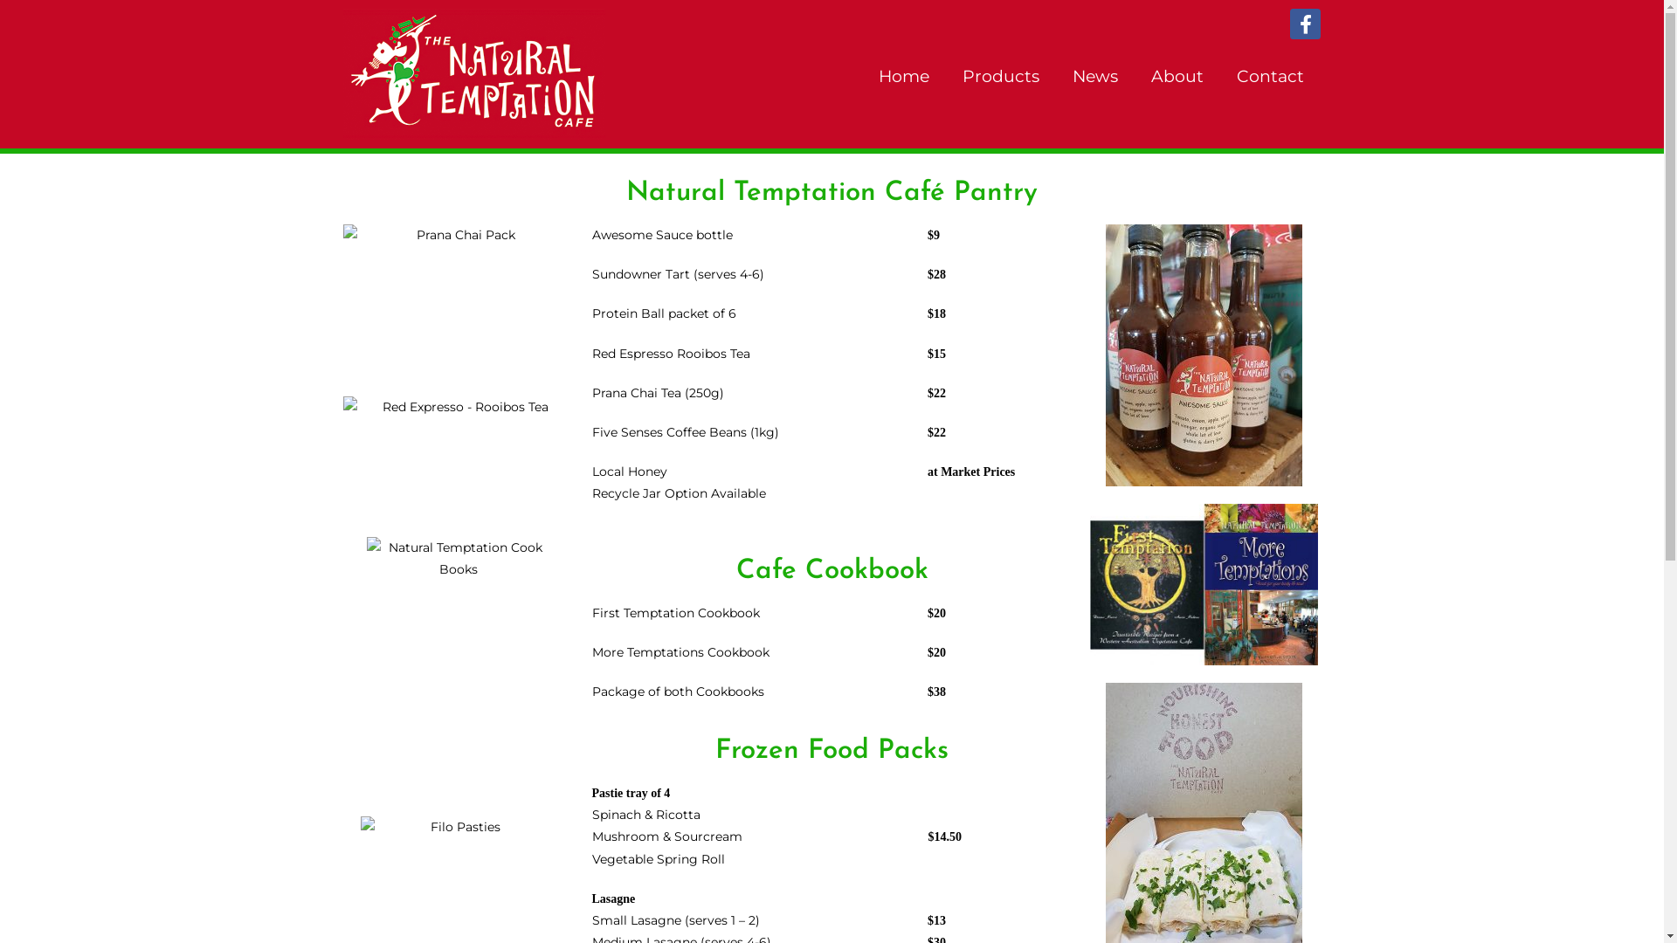  I want to click on About, so click(1177, 77).